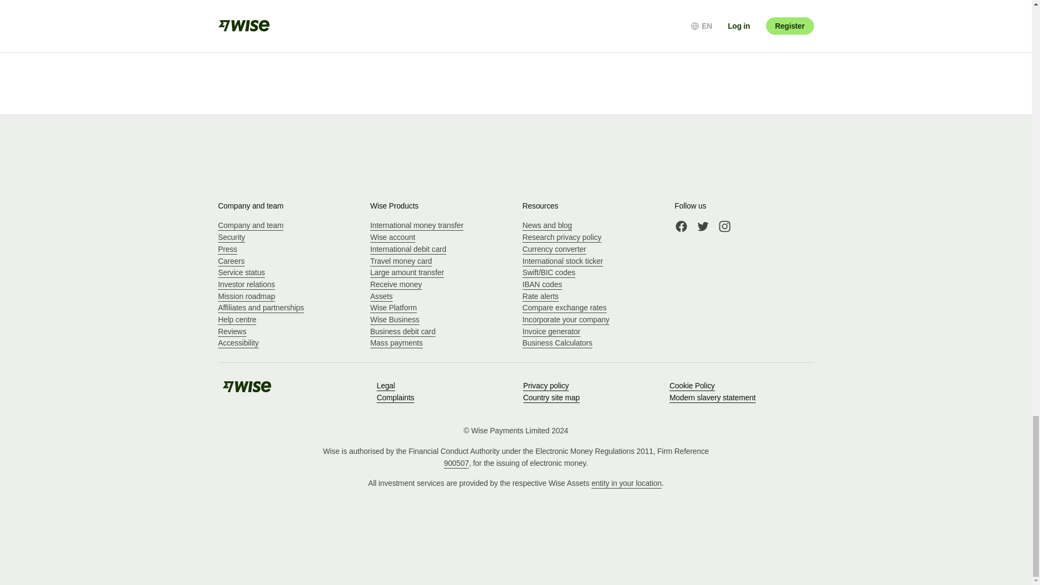  I want to click on Investor relations, so click(246, 284).